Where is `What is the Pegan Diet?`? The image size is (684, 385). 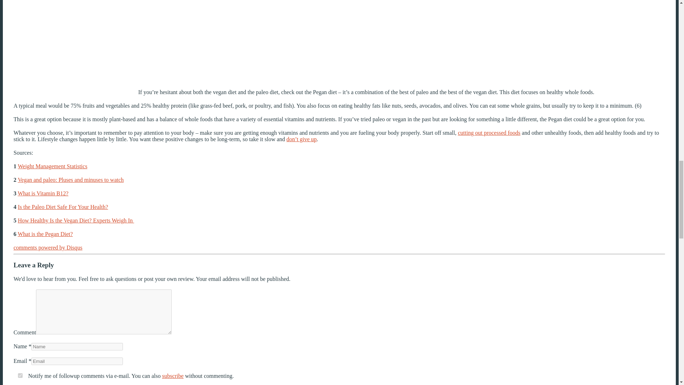 What is the Pegan Diet? is located at coordinates (45, 234).